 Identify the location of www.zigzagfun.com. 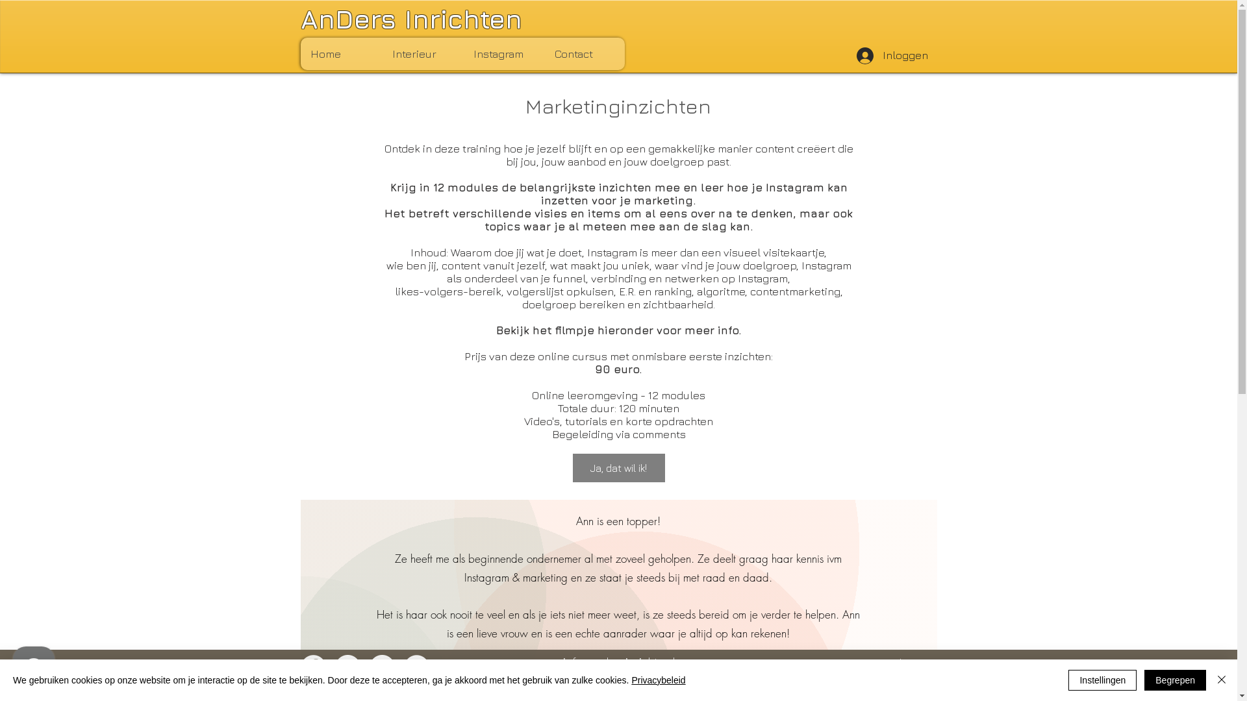
(618, 690).